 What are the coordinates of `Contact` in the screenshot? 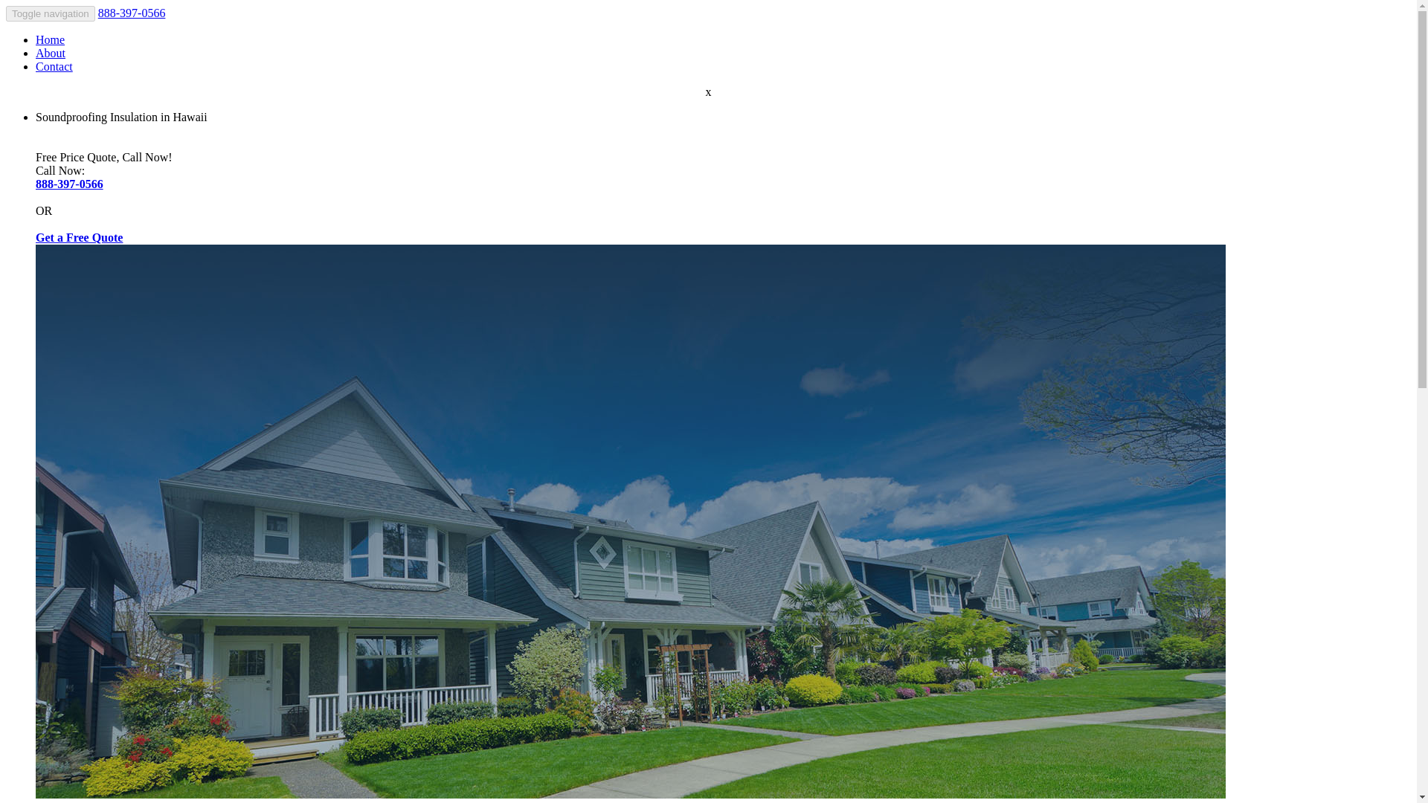 It's located at (54, 67).